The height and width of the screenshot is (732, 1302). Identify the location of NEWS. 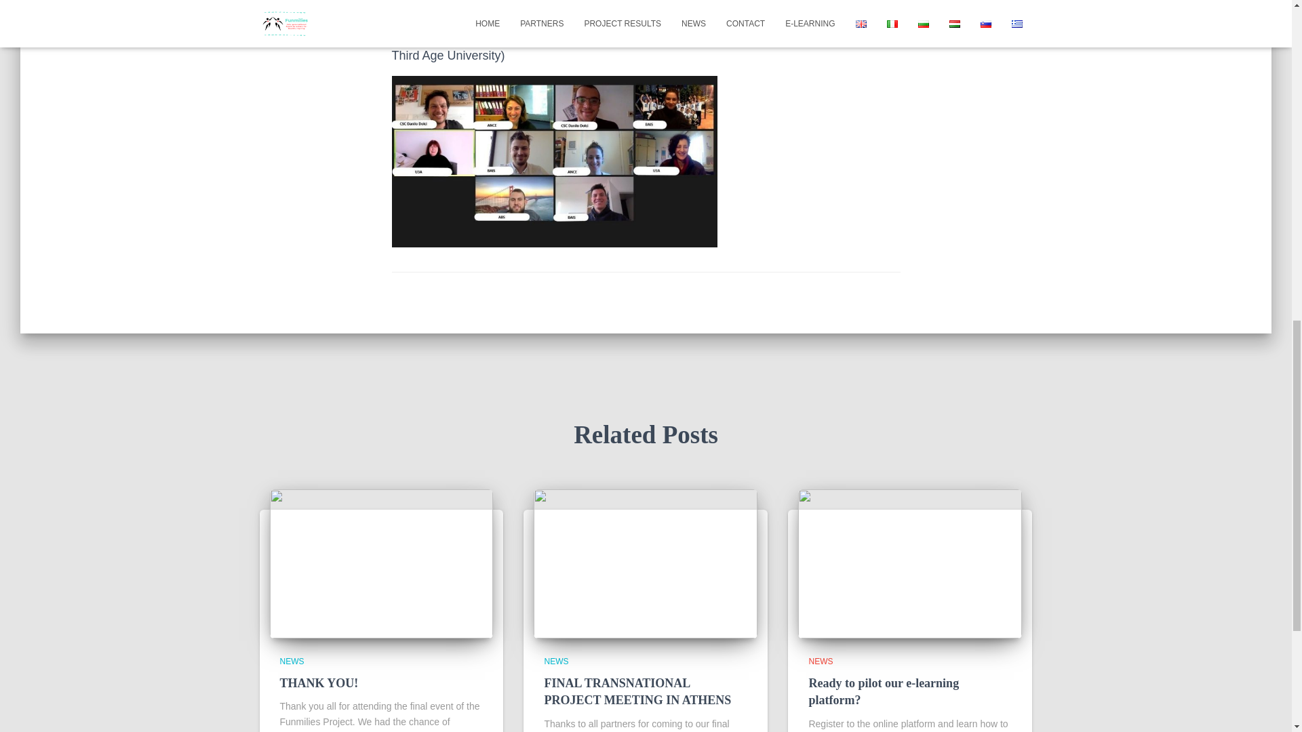
(292, 661).